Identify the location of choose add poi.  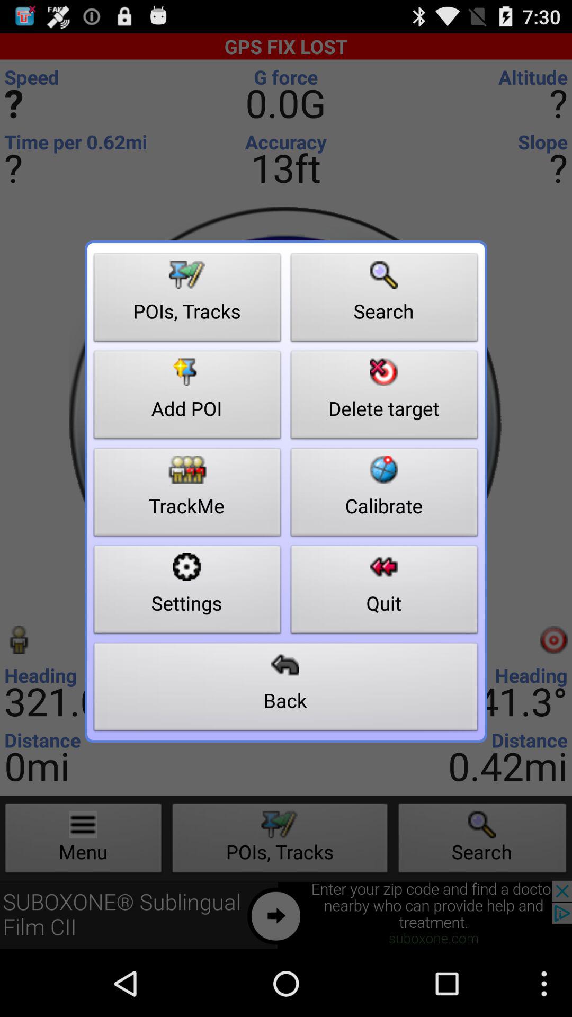
(187, 398).